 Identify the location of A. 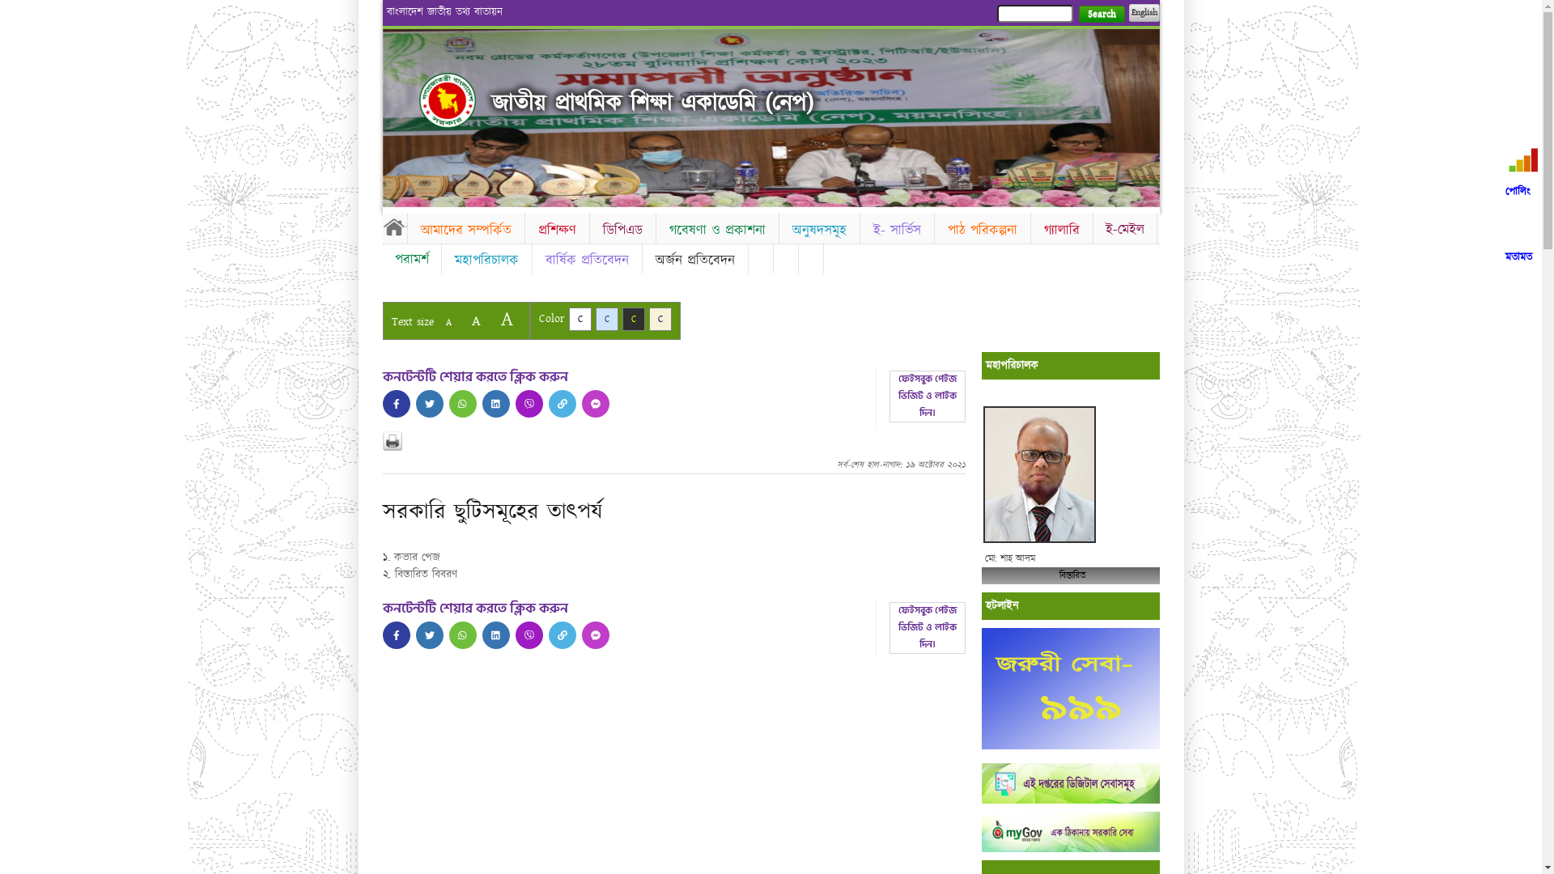
(507, 319).